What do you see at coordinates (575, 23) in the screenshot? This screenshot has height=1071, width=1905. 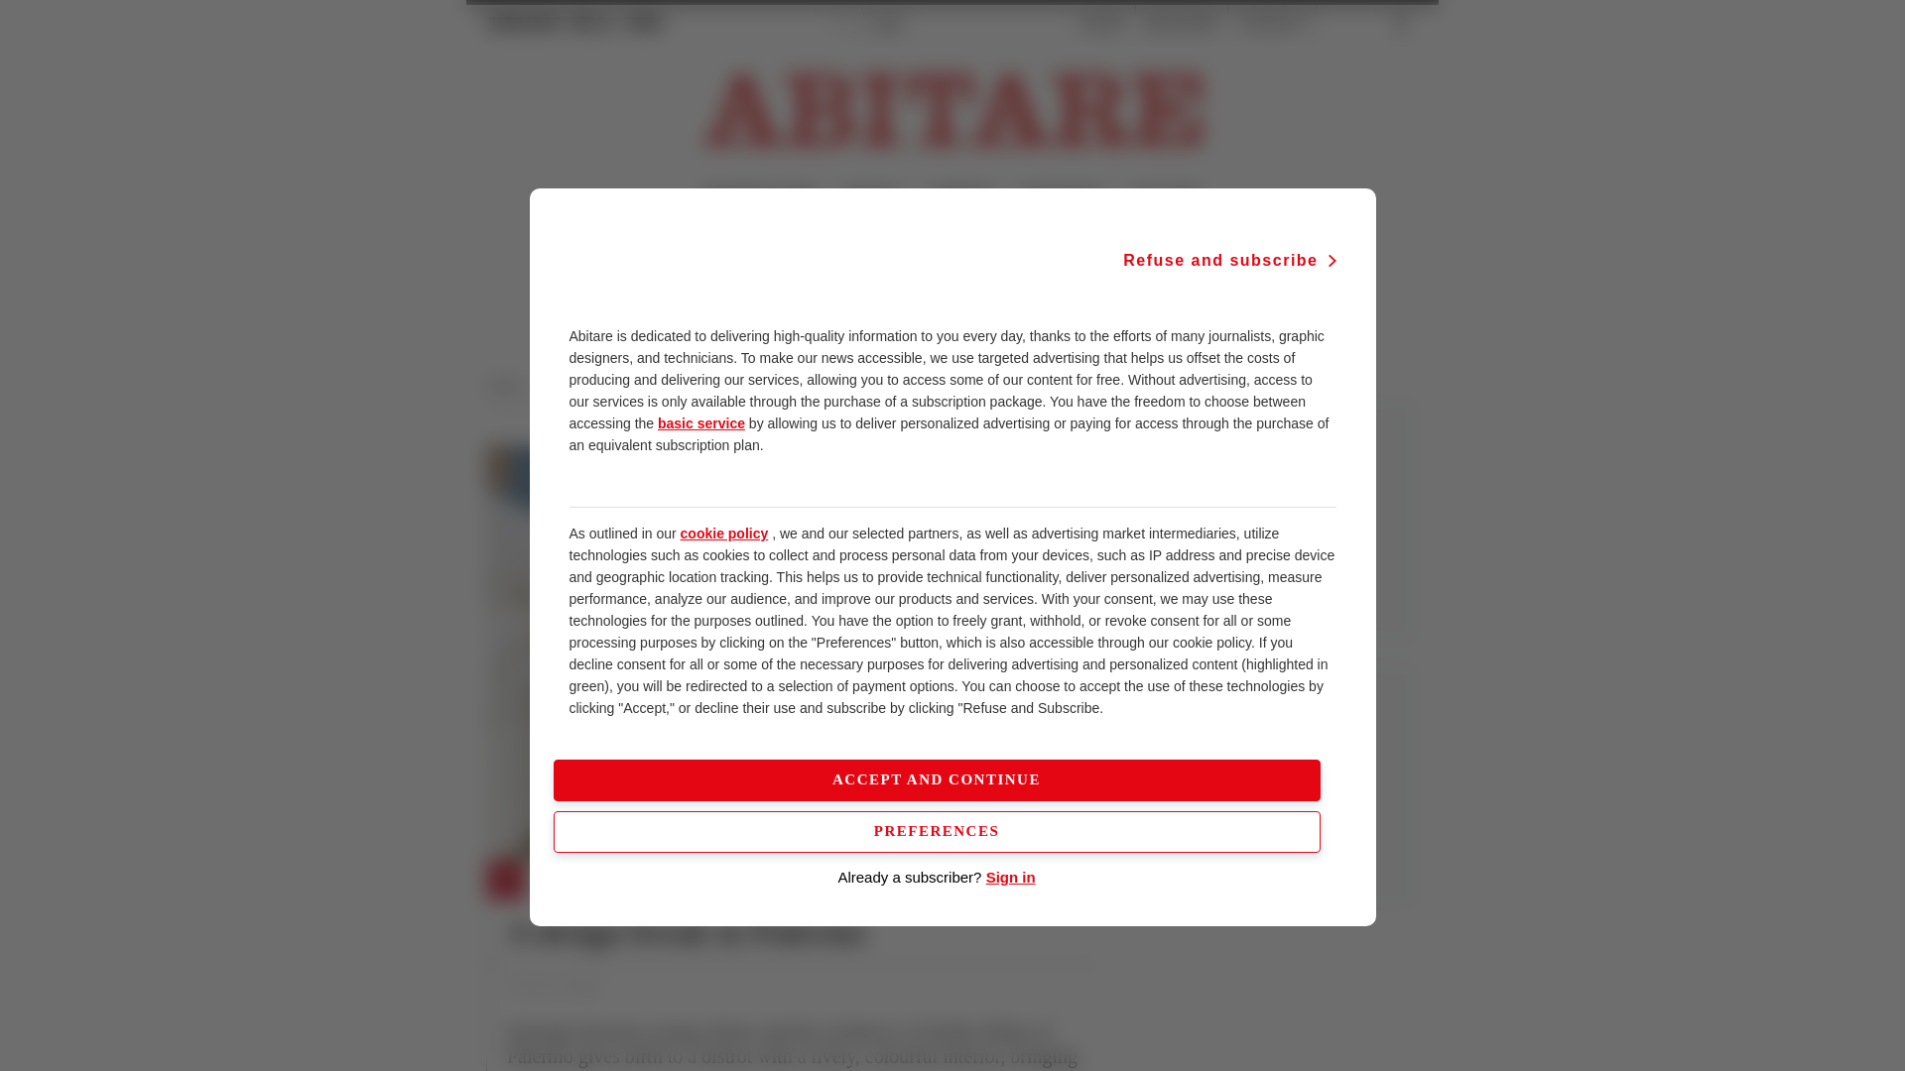 I see `Il Corriere della Sera` at bounding box center [575, 23].